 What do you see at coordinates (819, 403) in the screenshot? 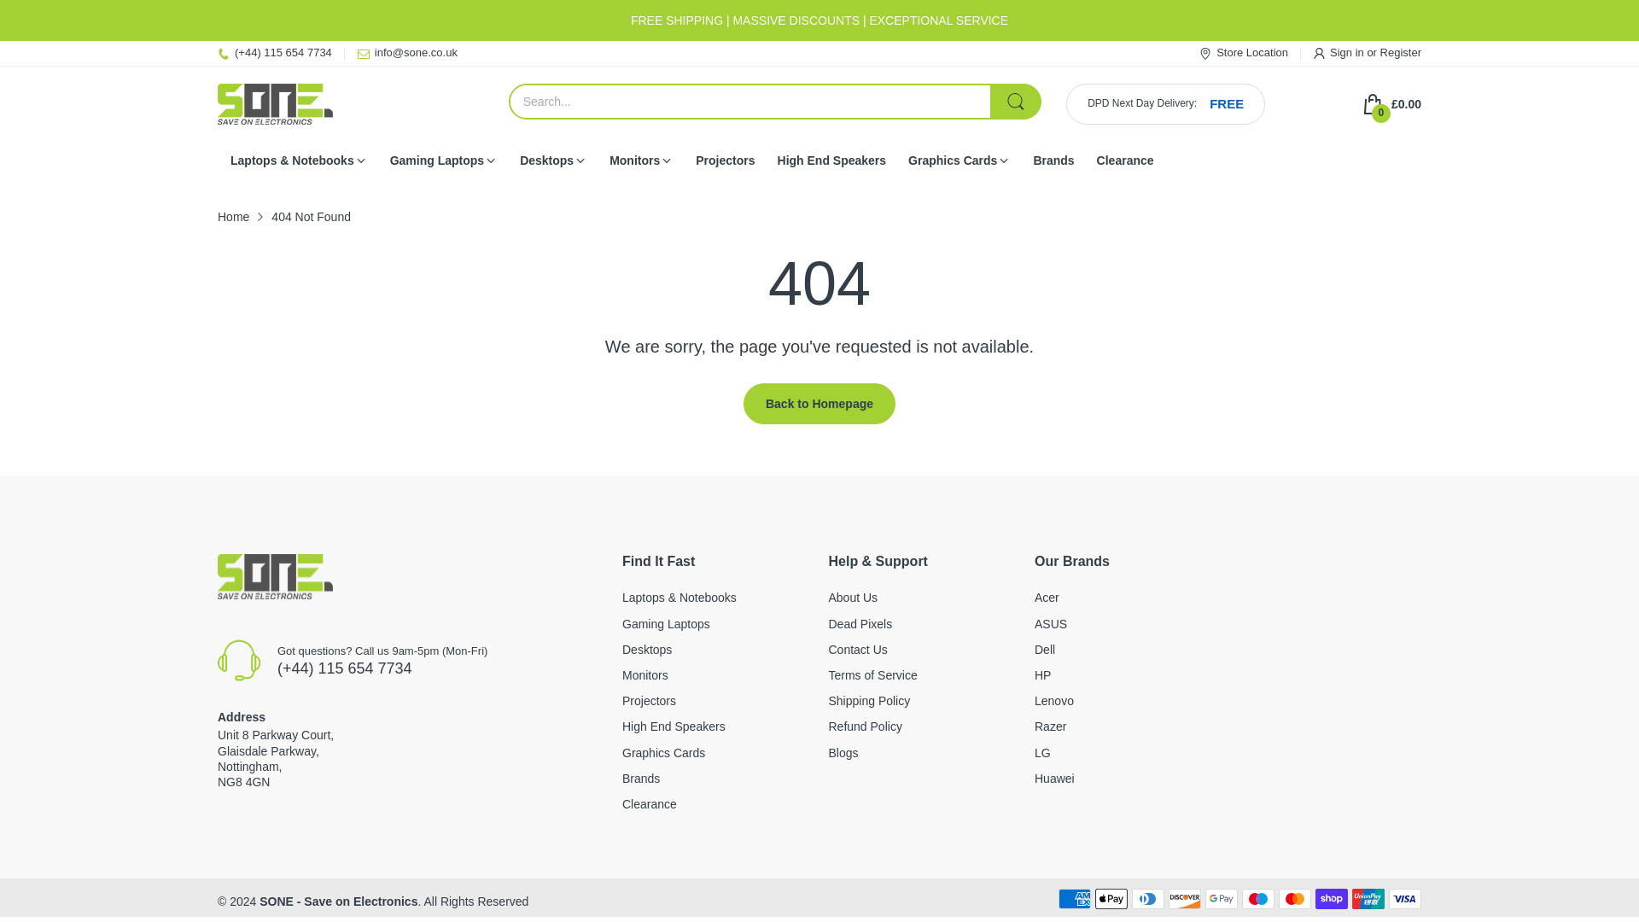
I see `Back to Homepage` at bounding box center [819, 403].